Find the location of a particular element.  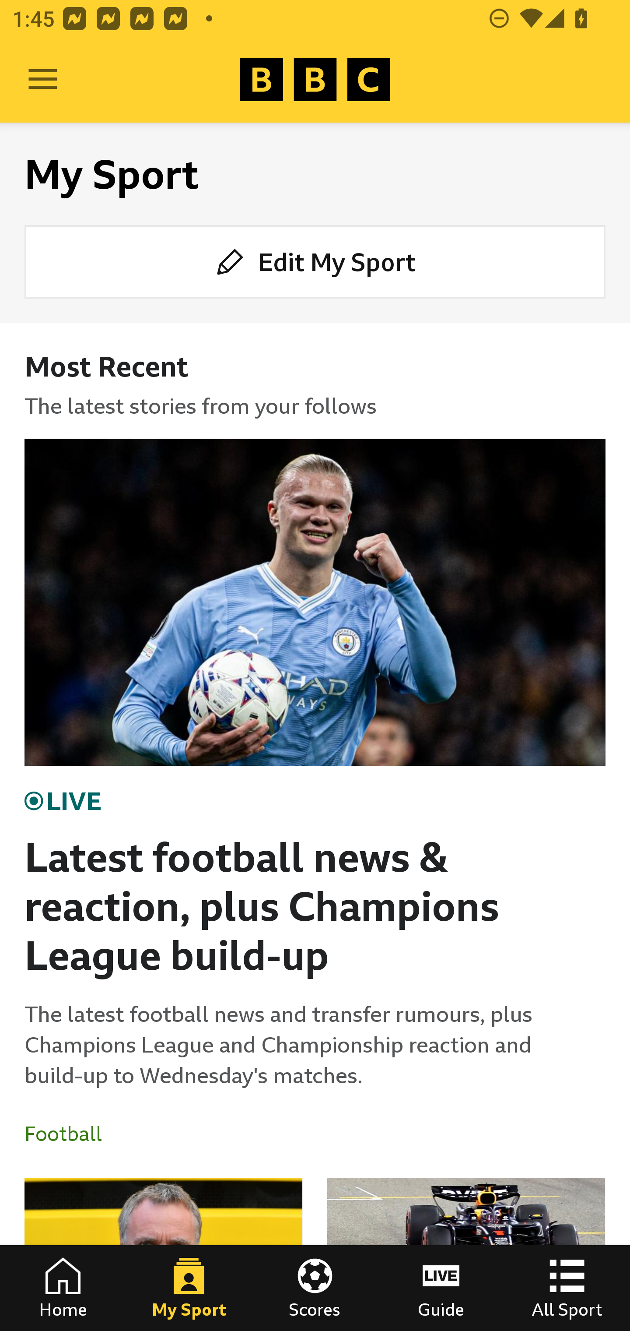

Scores is located at coordinates (315, 1288).